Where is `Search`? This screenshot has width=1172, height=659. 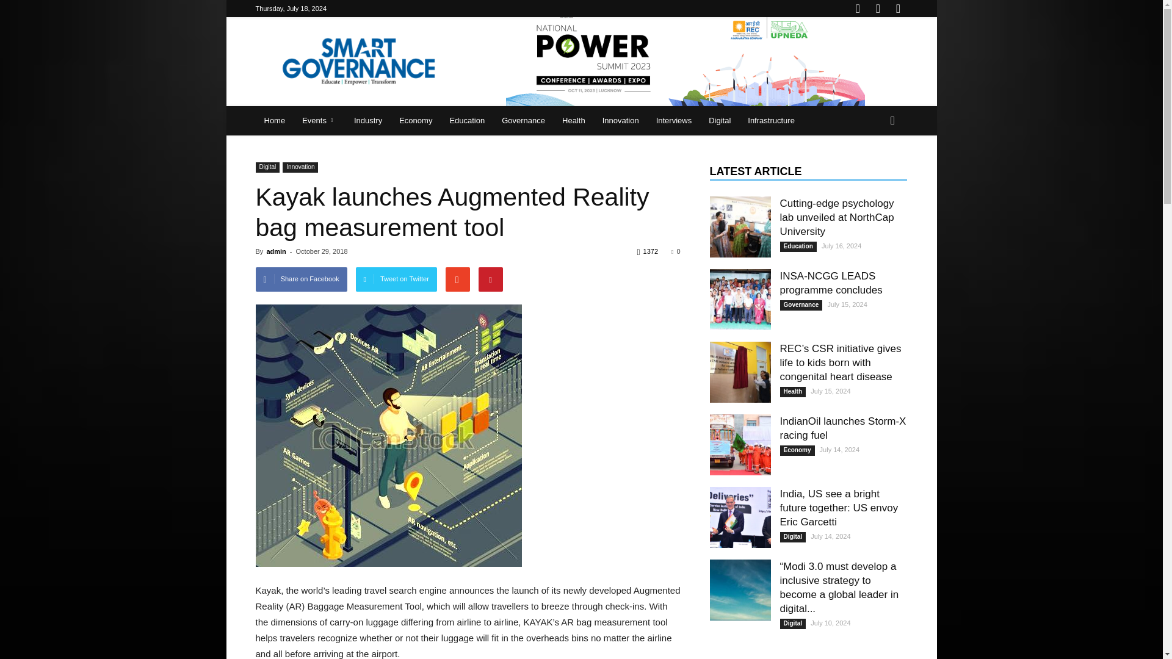
Search is located at coordinates (873, 170).